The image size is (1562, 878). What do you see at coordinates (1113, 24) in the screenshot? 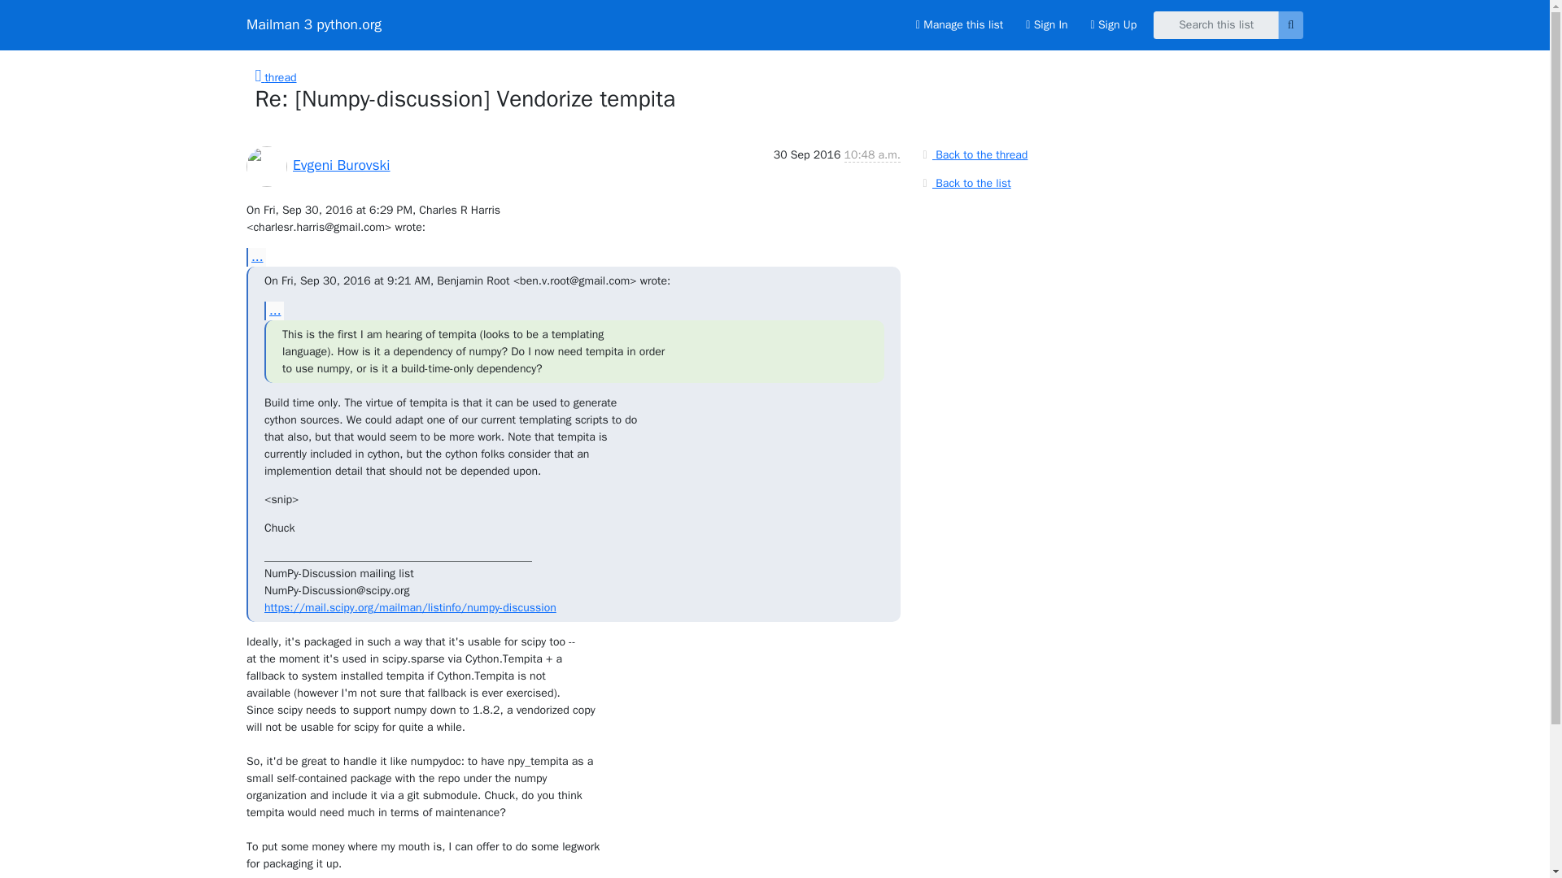
I see `Sign Up` at bounding box center [1113, 24].